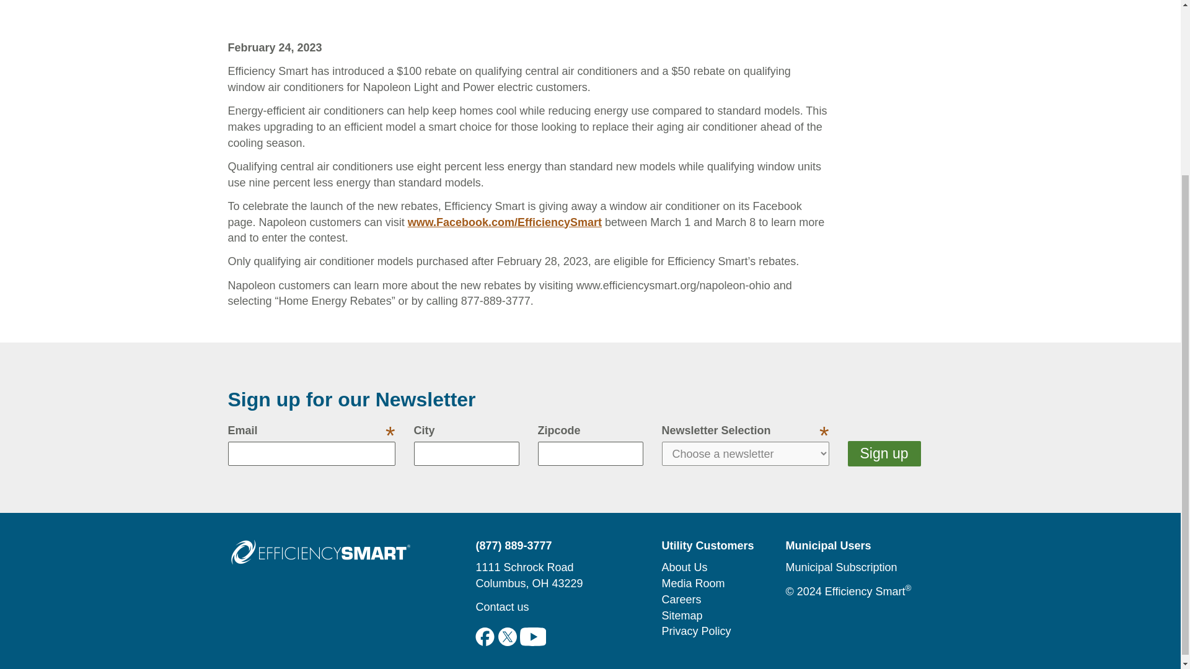 This screenshot has width=1190, height=669. What do you see at coordinates (501, 607) in the screenshot?
I see `Contact us` at bounding box center [501, 607].